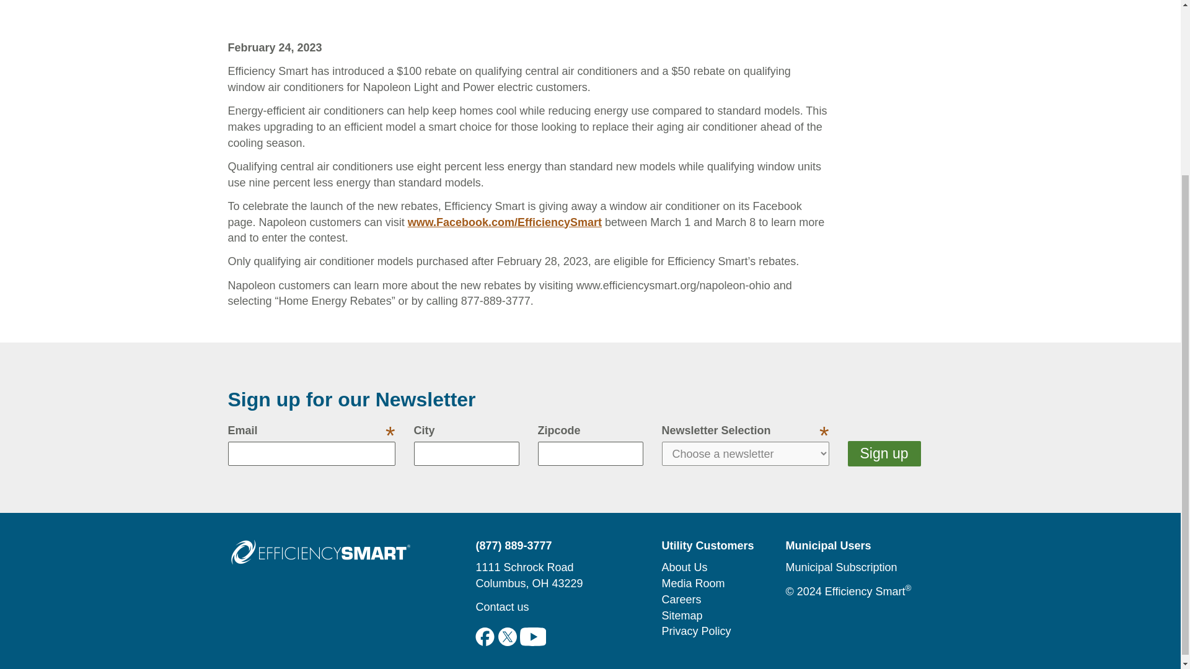 This screenshot has width=1190, height=669. What do you see at coordinates (501, 607) in the screenshot?
I see `Contact us` at bounding box center [501, 607].